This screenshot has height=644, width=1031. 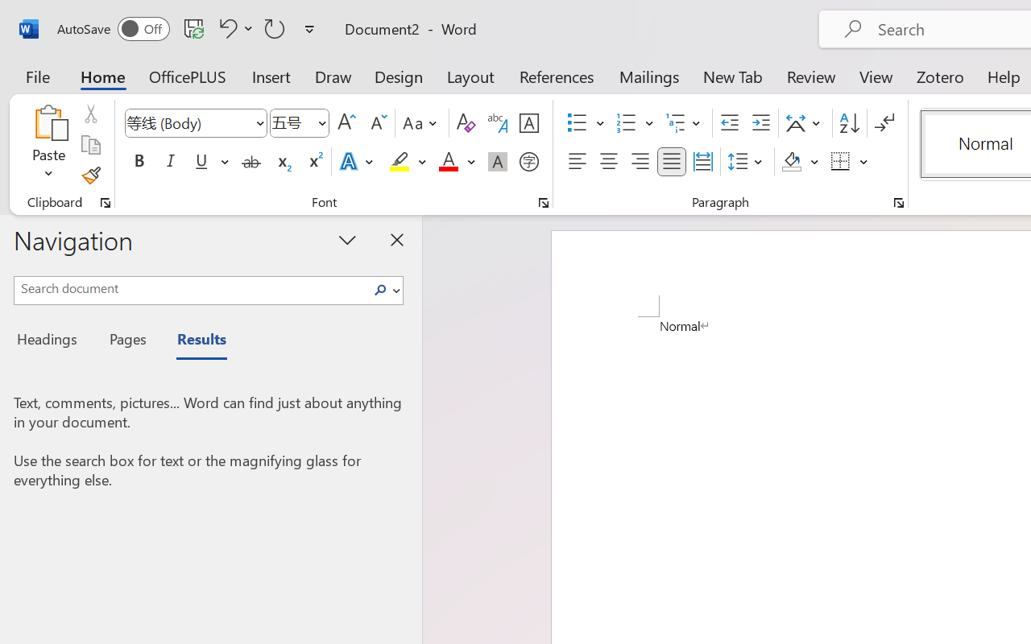 What do you see at coordinates (685, 123) in the screenshot?
I see `Multilevel List` at bounding box center [685, 123].